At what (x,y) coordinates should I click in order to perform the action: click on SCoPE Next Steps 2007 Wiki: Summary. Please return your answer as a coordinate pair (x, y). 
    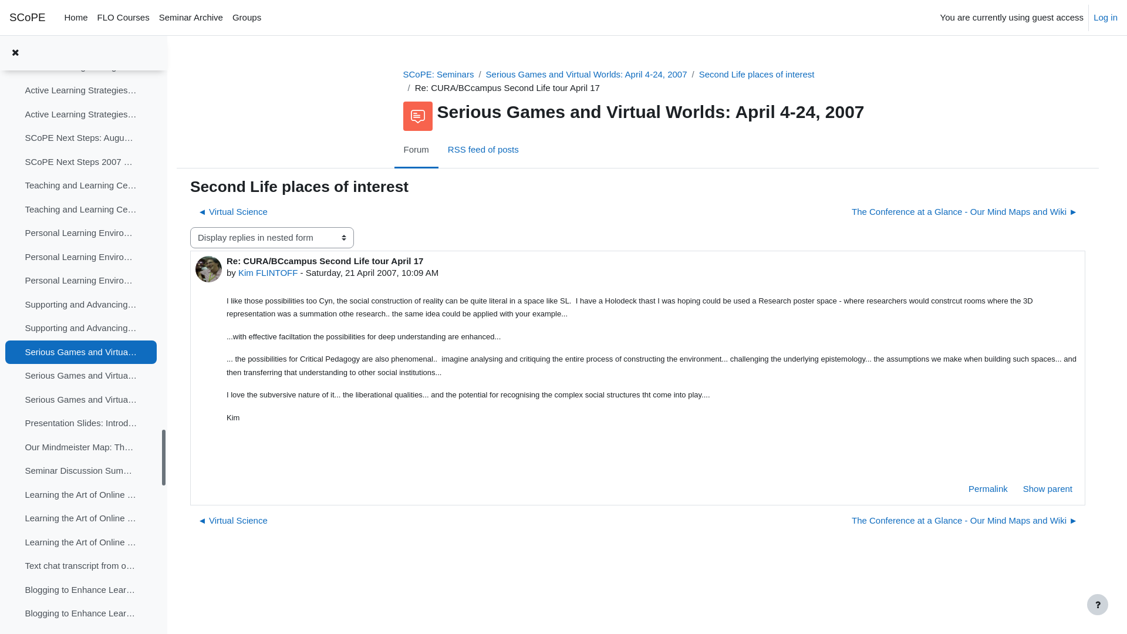
    Looking at the image, I should click on (81, 162).